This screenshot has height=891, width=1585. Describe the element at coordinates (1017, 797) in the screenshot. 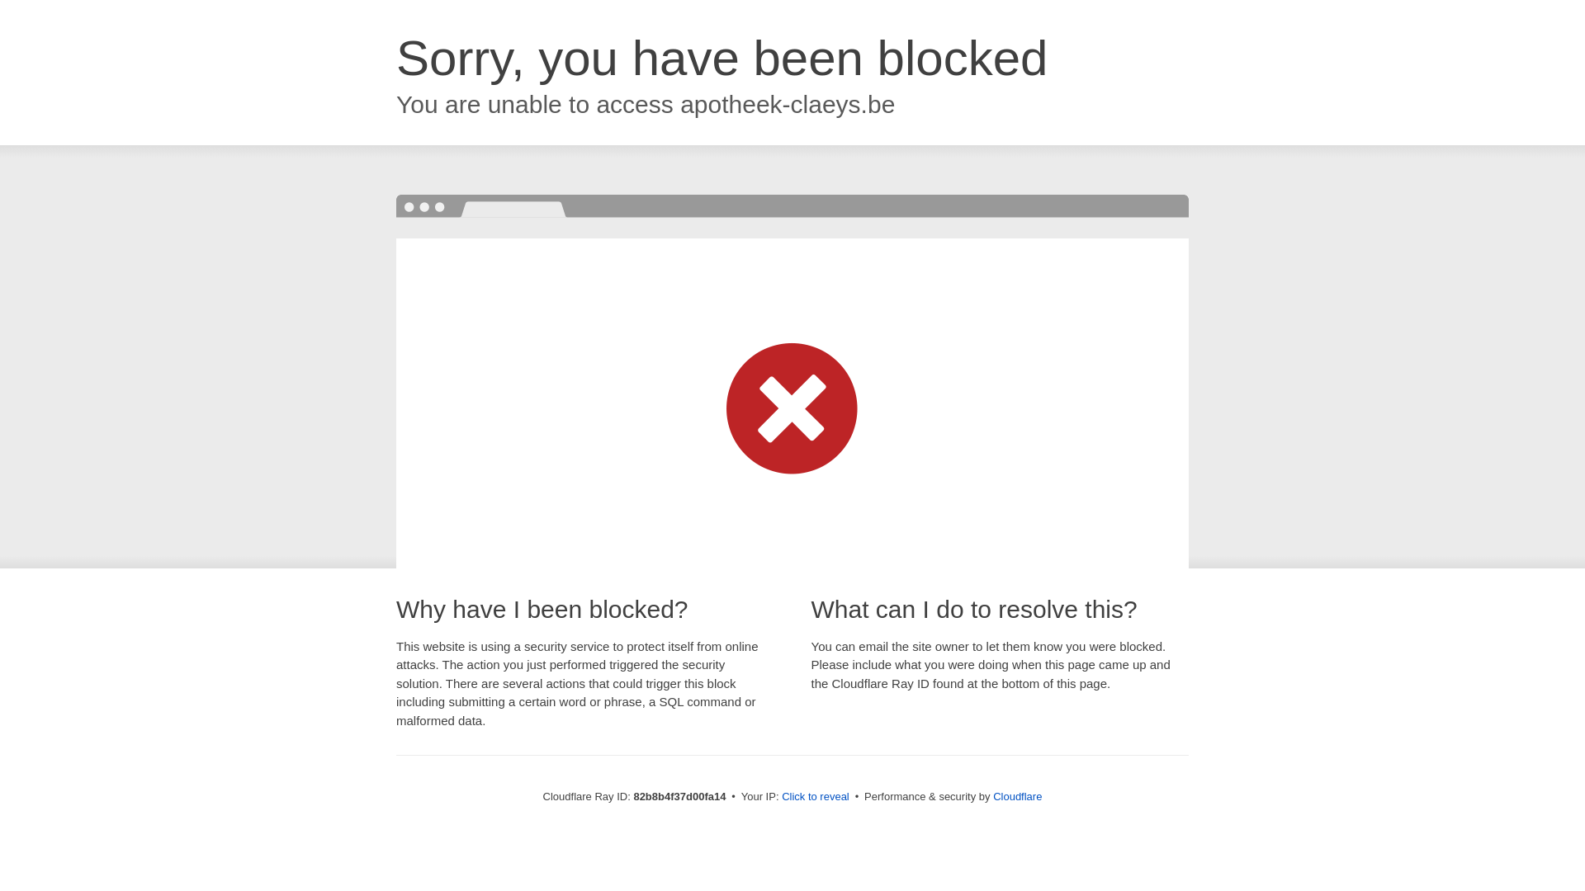

I see `Cloudflare` at that location.